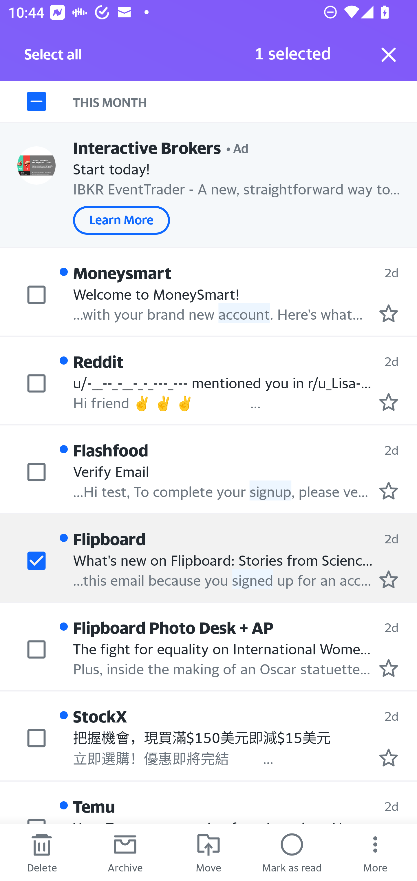  What do you see at coordinates (389, 757) in the screenshot?
I see `Mark as starred.` at bounding box center [389, 757].